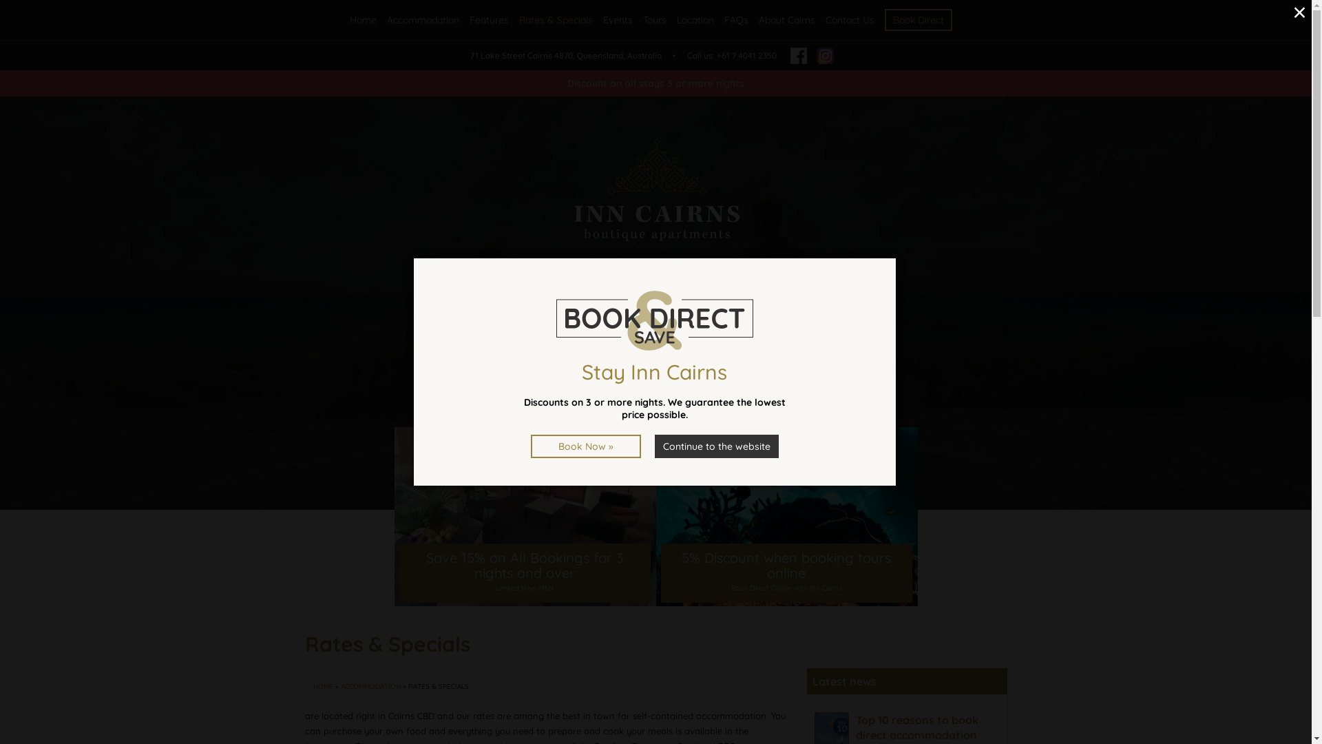  I want to click on Discount on all stays 3 or more nights, so click(655, 83).